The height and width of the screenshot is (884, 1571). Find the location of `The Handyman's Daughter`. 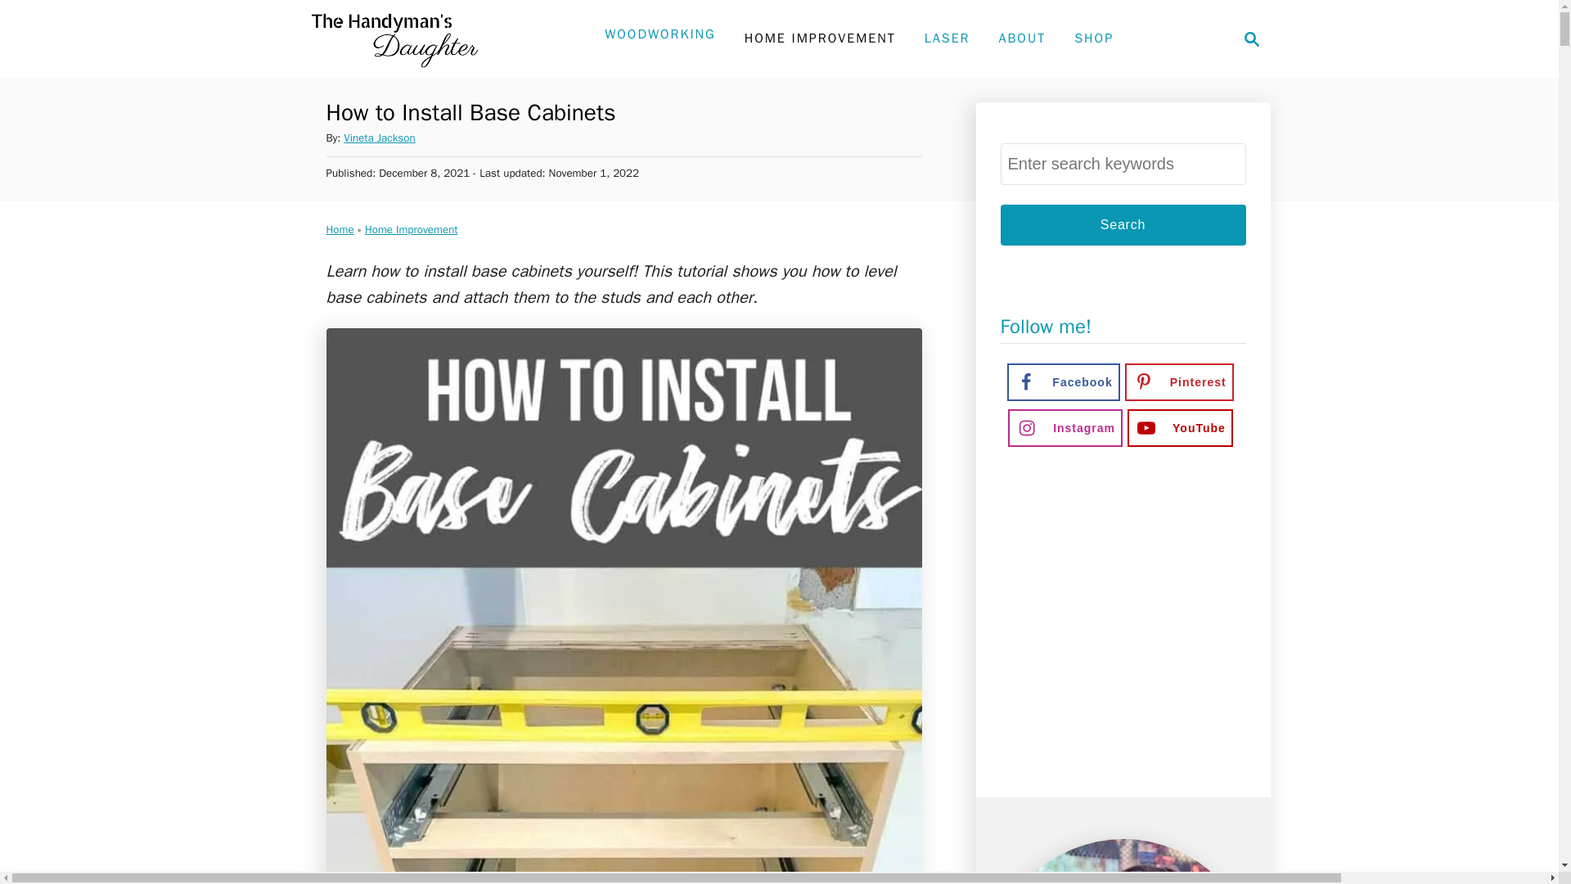

The Handyman's Daughter is located at coordinates (1123, 224).